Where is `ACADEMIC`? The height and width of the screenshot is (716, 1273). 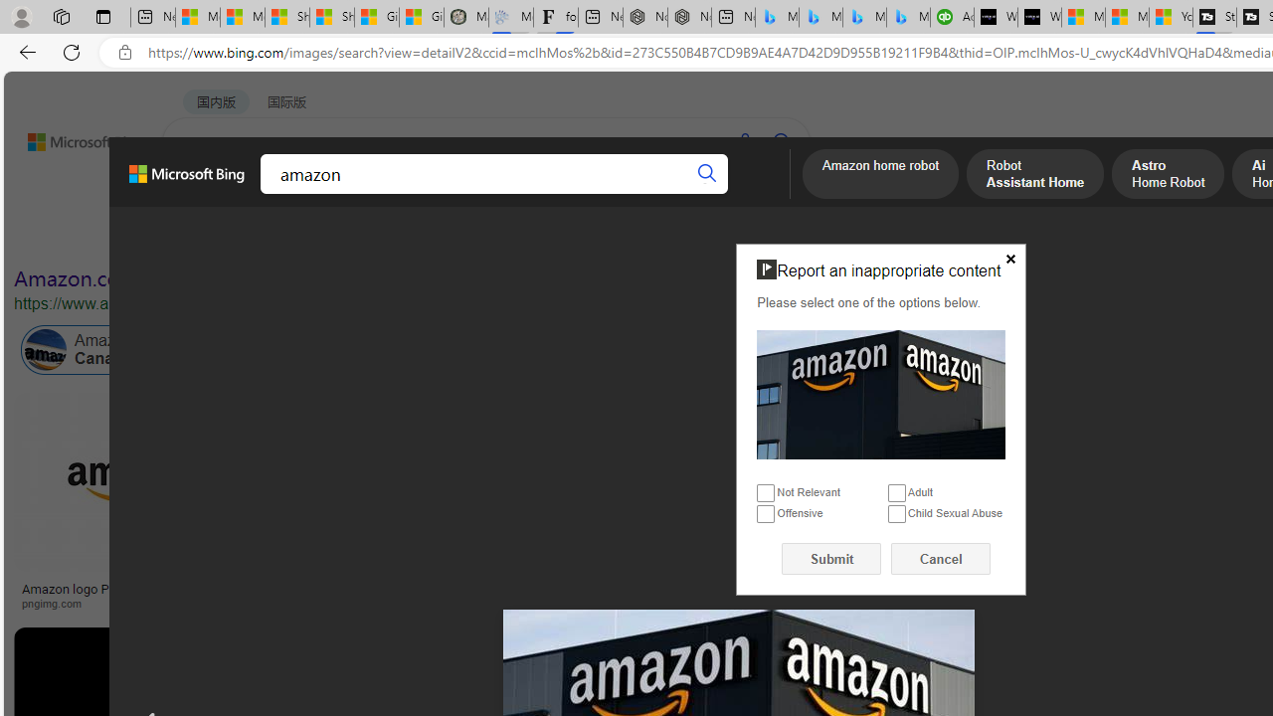
ACADEMIC is located at coordinates (545, 194).